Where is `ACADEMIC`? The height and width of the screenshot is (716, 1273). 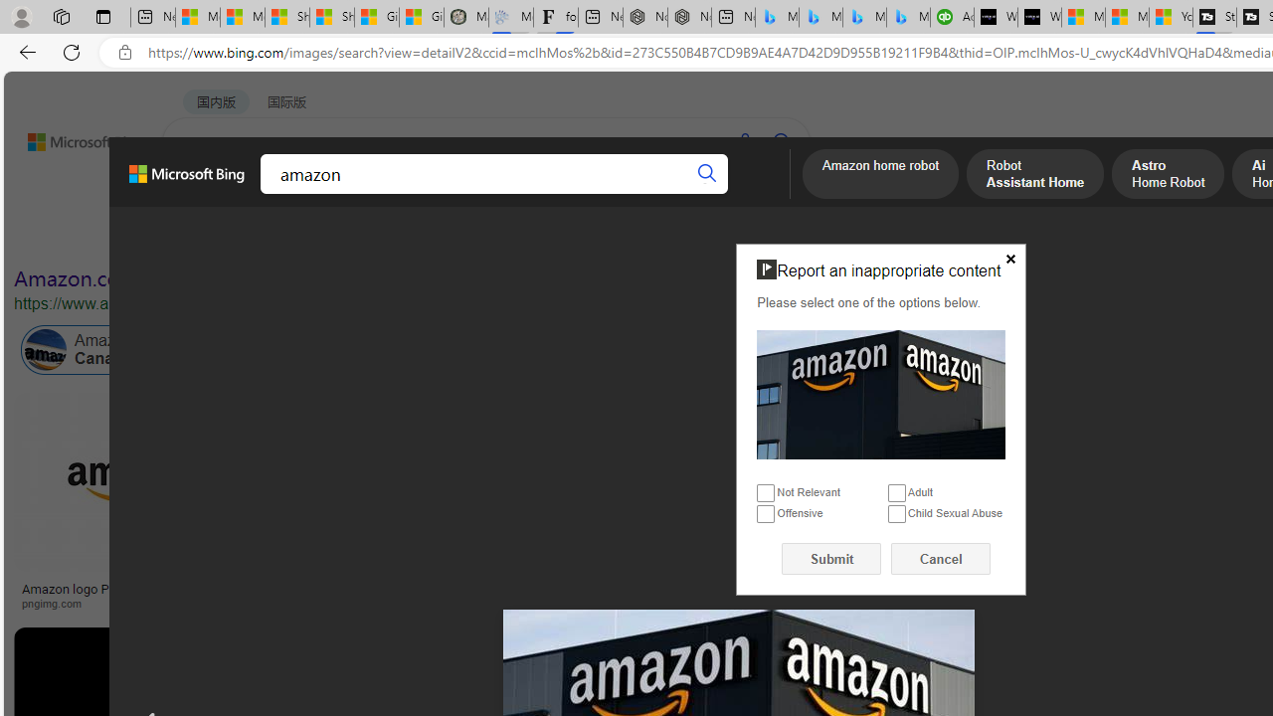
ACADEMIC is located at coordinates (545, 194).